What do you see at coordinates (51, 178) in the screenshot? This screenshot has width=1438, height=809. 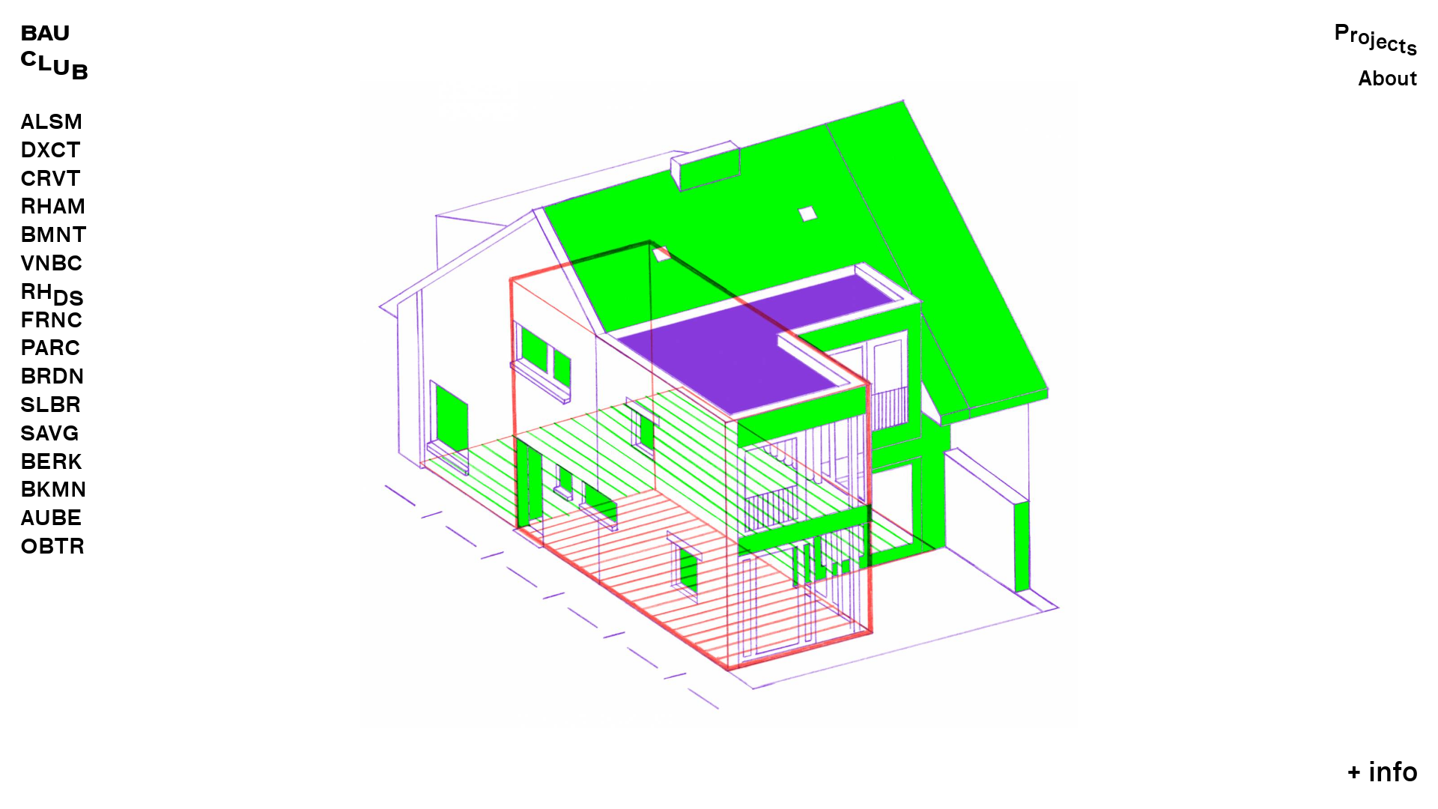 I see `CRVT` at bounding box center [51, 178].